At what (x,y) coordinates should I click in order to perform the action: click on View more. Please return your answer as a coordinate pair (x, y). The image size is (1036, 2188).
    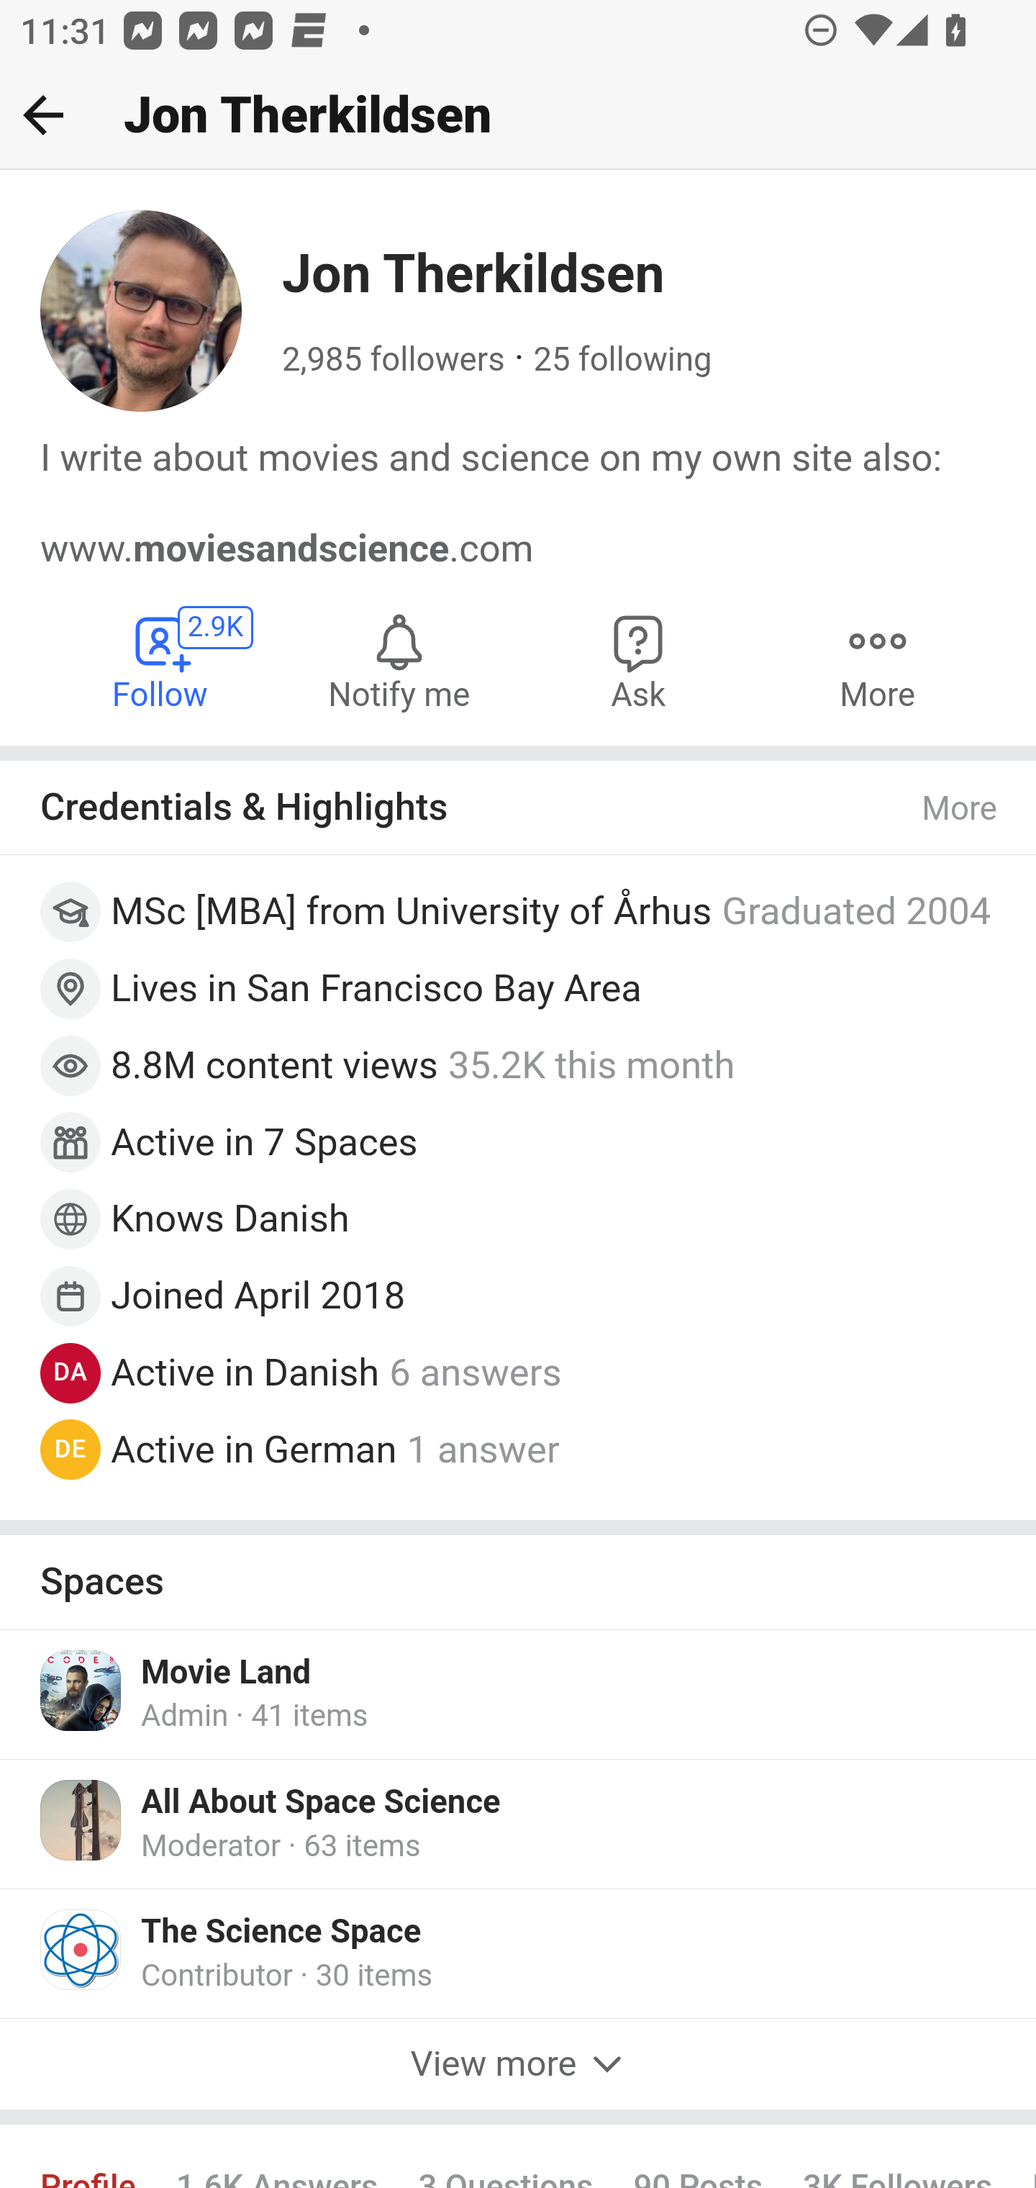
    Looking at the image, I should click on (518, 2065).